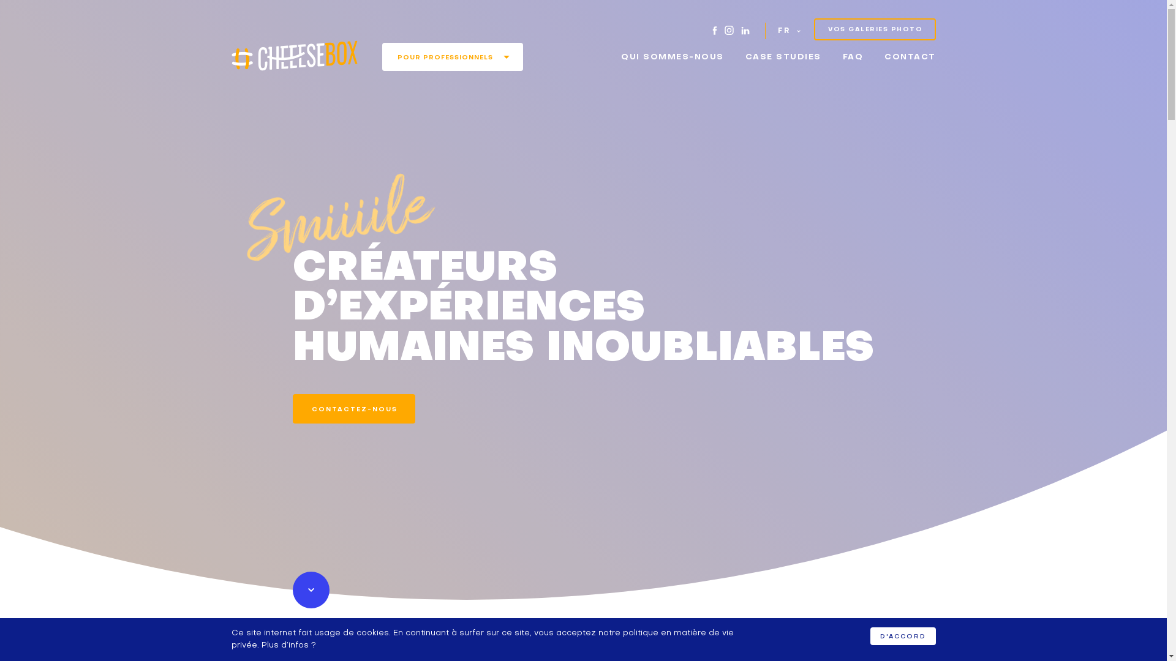 The height and width of the screenshot is (661, 1176). Describe the element at coordinates (311, 626) in the screenshot. I see `Scroll down"` at that location.